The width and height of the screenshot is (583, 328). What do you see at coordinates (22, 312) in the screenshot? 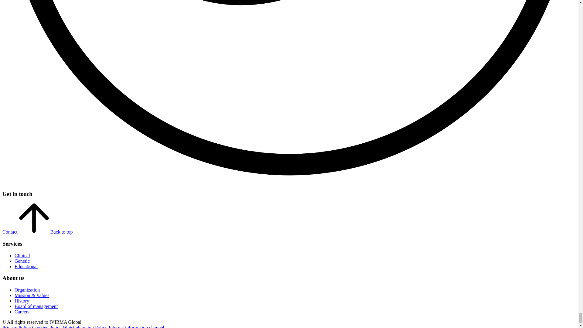
I see `Careers` at bounding box center [22, 312].